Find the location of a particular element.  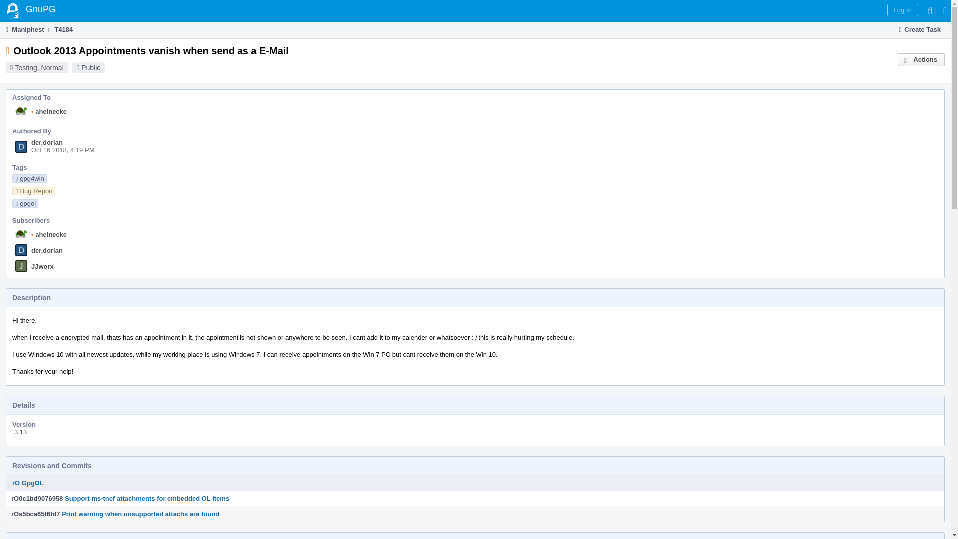

Log In is located at coordinates (902, 10).